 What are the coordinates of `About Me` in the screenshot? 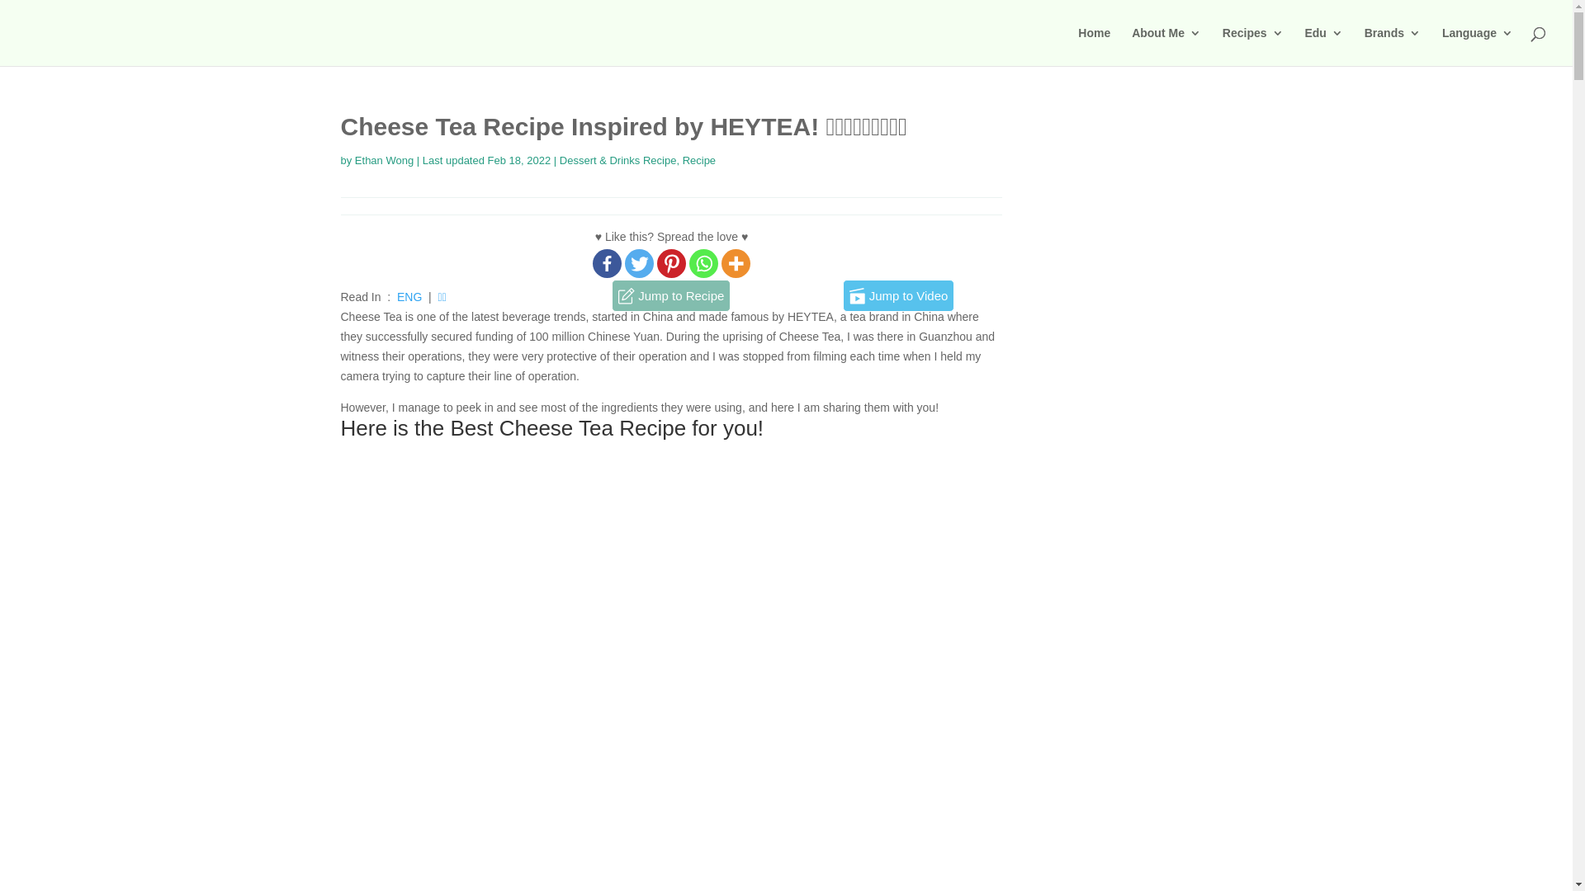 It's located at (1166, 46).